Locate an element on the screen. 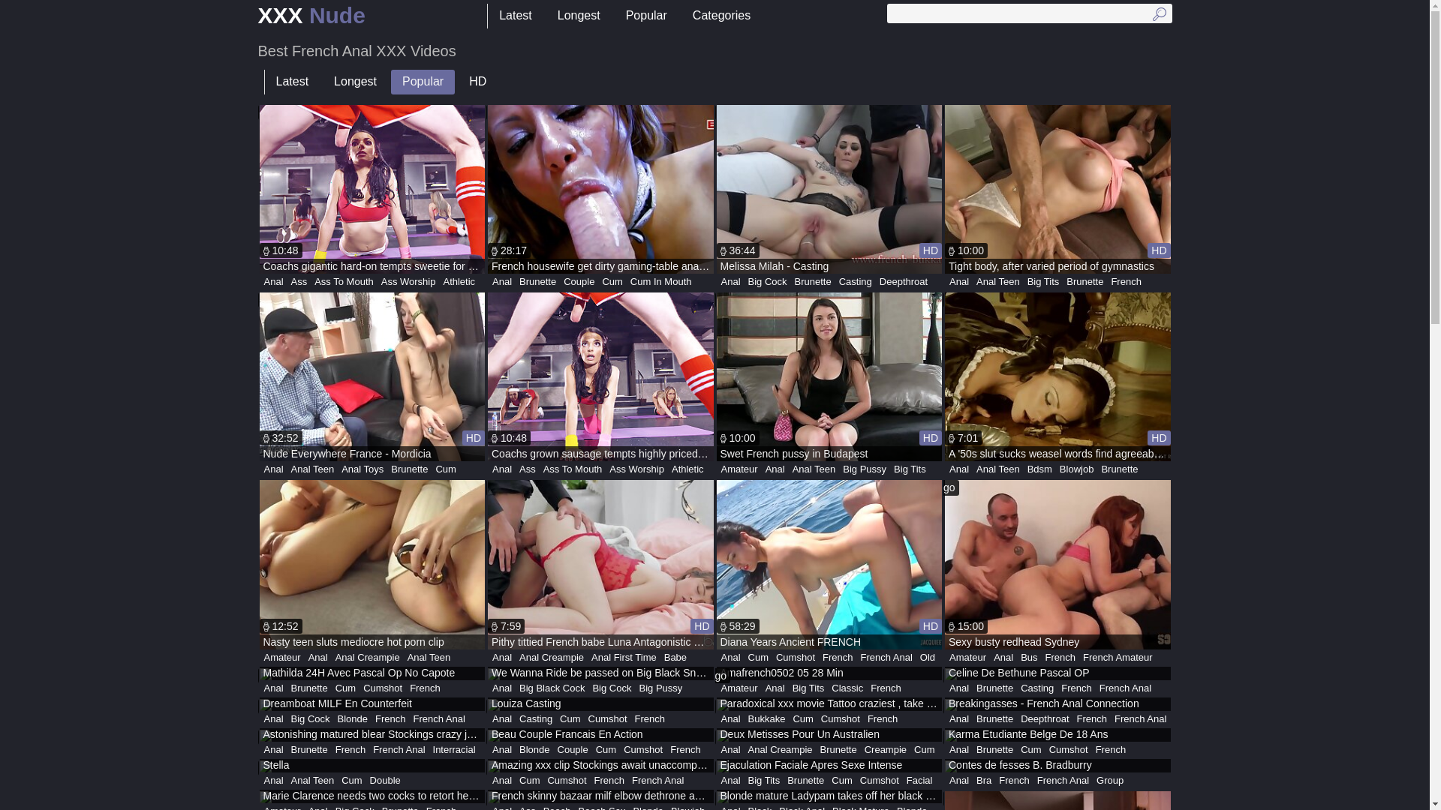 The image size is (1441, 810). French Anal is located at coordinates (657, 781).